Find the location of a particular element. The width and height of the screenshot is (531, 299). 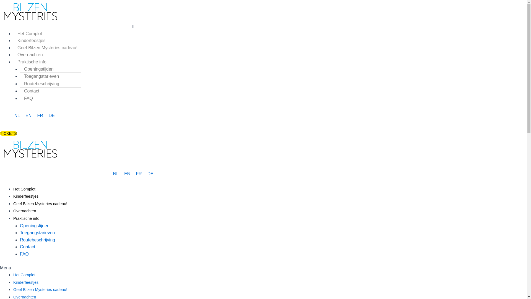

Geef Bilzen Mysteries cadeau! is located at coordinates (48, 48).